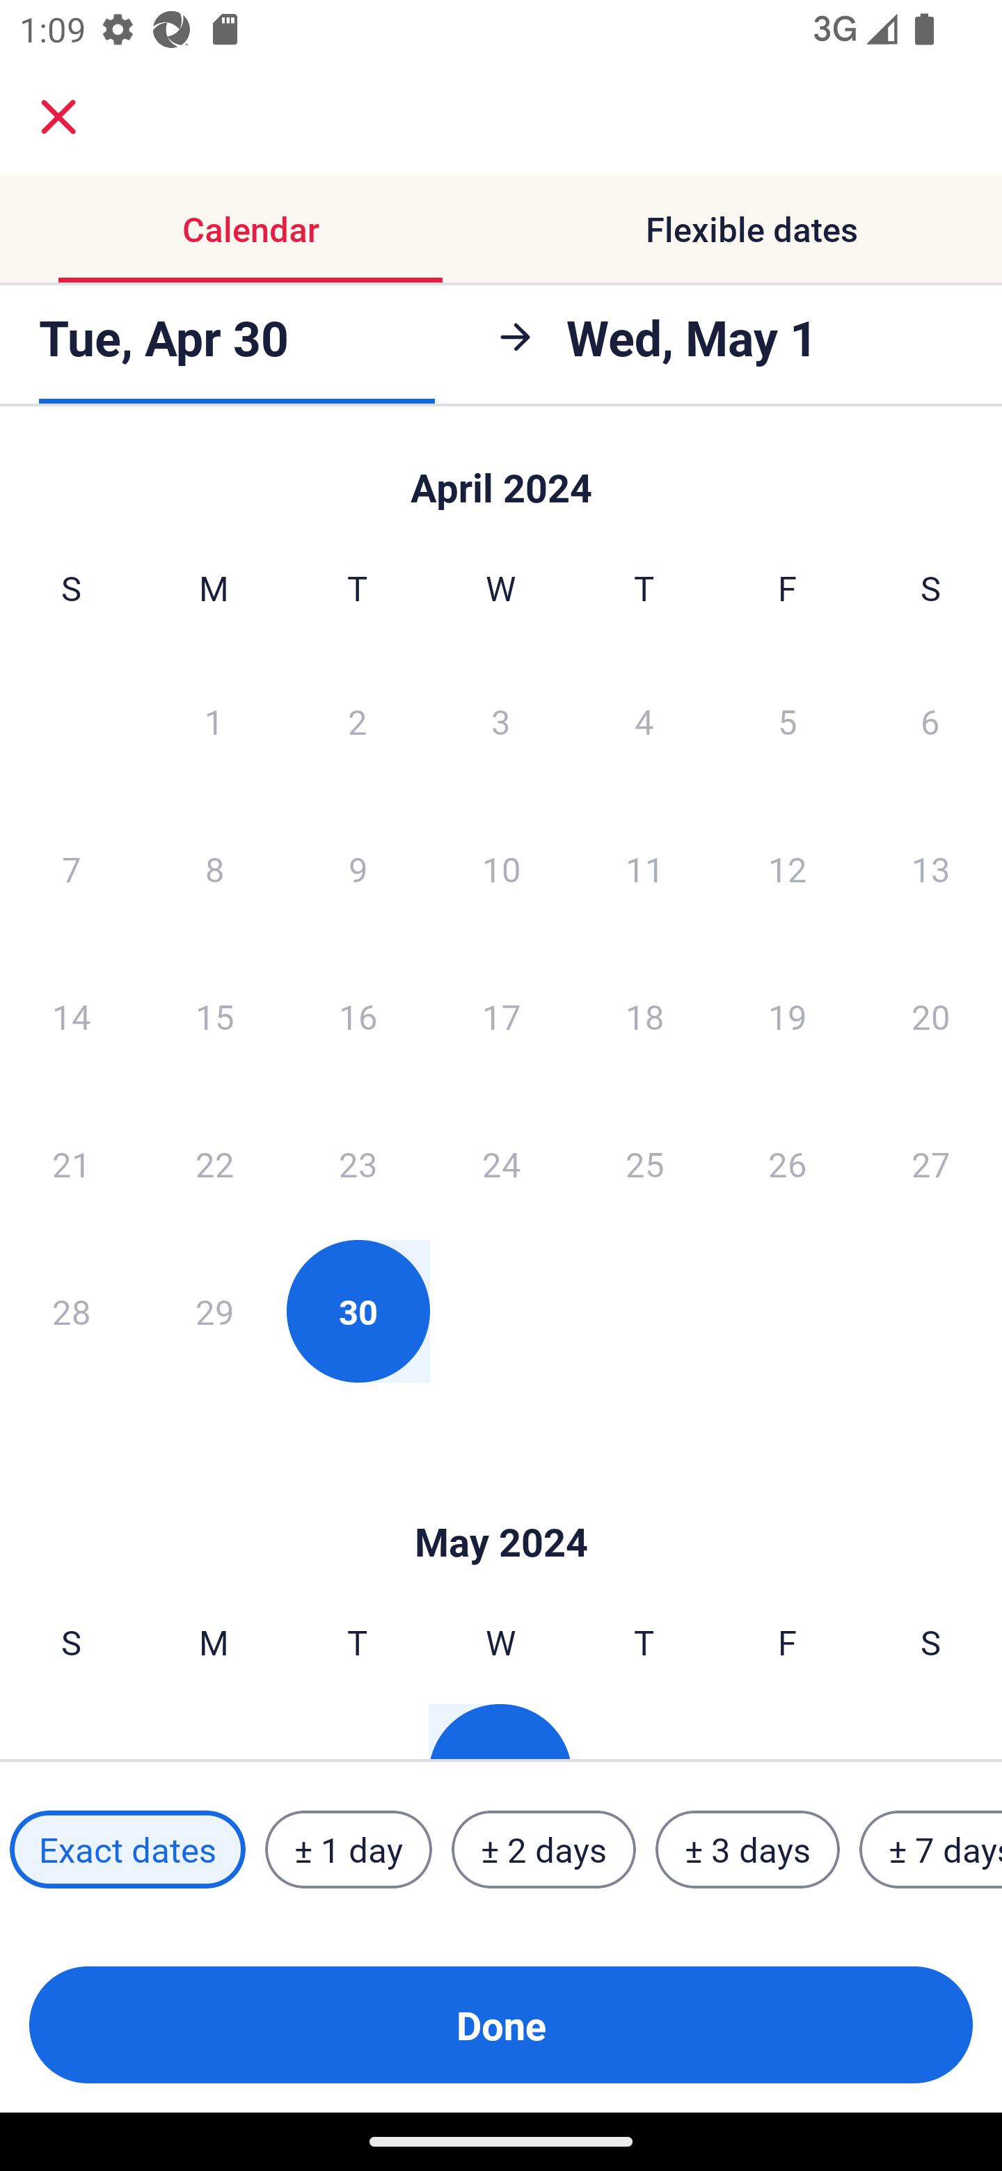  Describe the element at coordinates (58, 117) in the screenshot. I see `close.` at that location.